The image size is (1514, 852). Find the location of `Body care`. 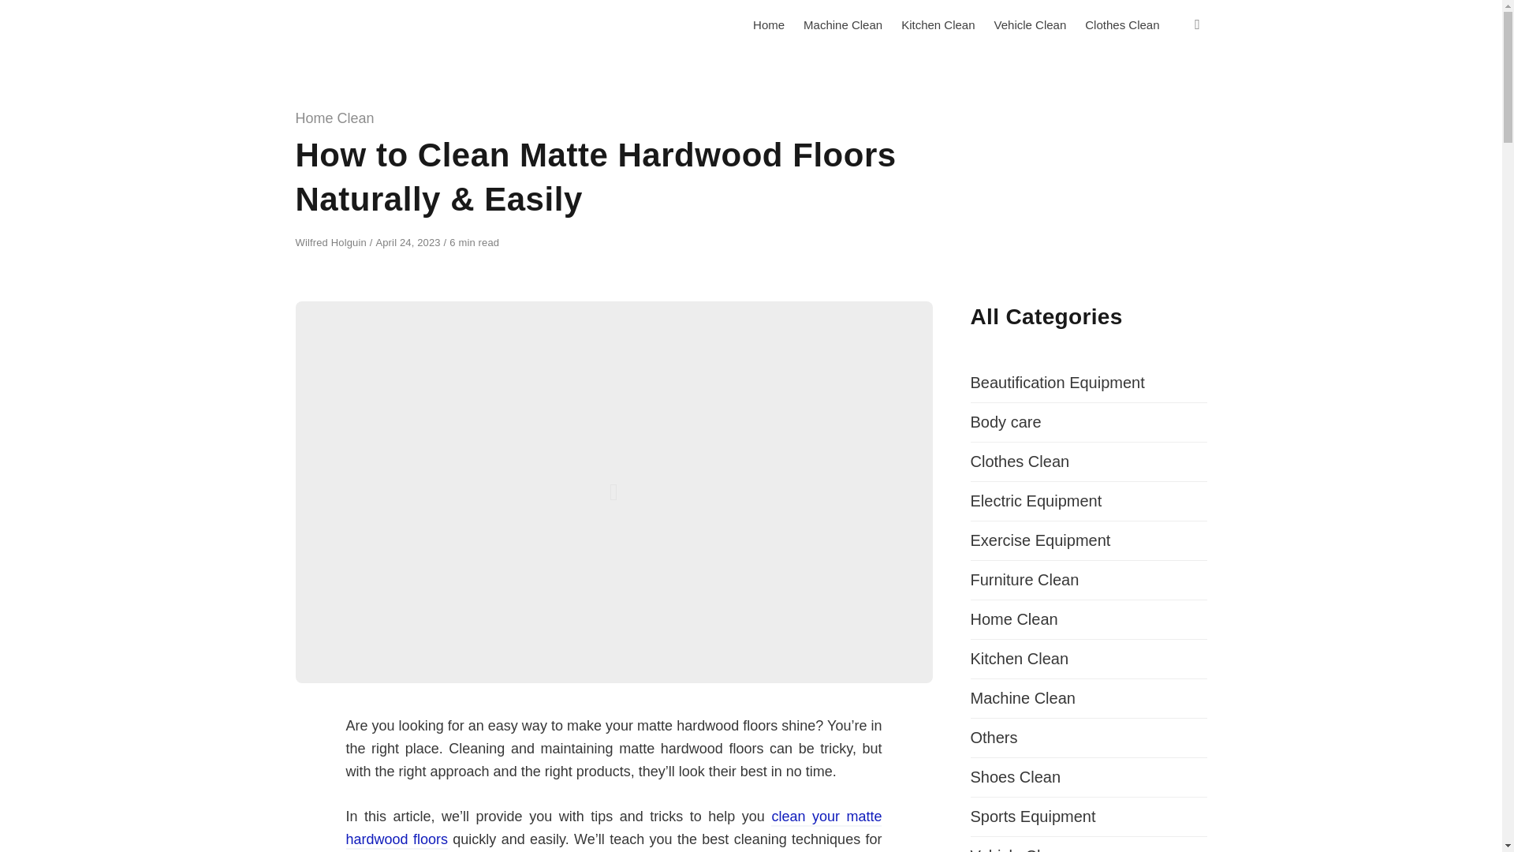

Body care is located at coordinates (1005, 421).